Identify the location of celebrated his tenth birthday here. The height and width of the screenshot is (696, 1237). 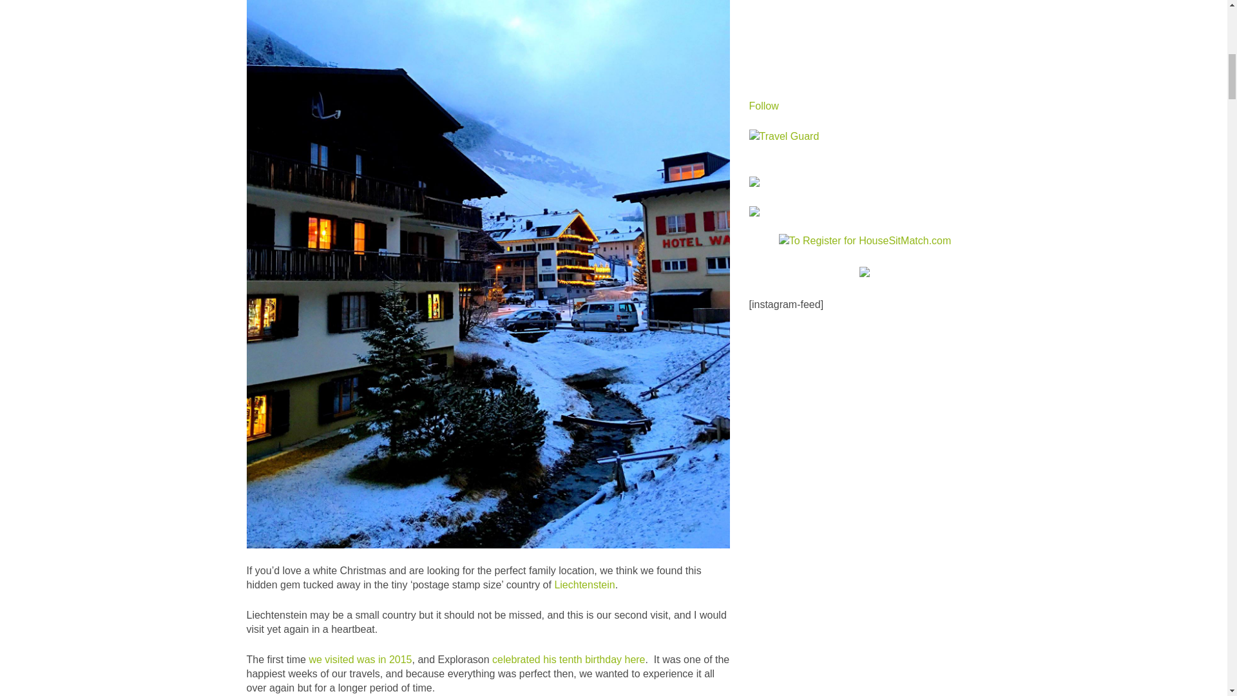
(568, 660).